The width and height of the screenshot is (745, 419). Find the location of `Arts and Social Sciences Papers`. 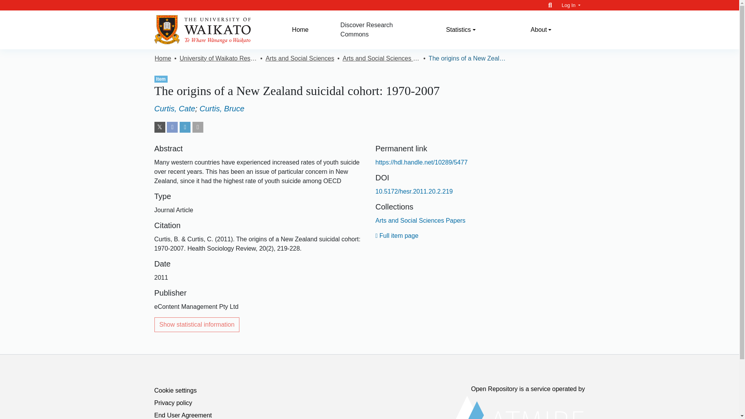

Arts and Social Sciences Papers is located at coordinates (381, 59).